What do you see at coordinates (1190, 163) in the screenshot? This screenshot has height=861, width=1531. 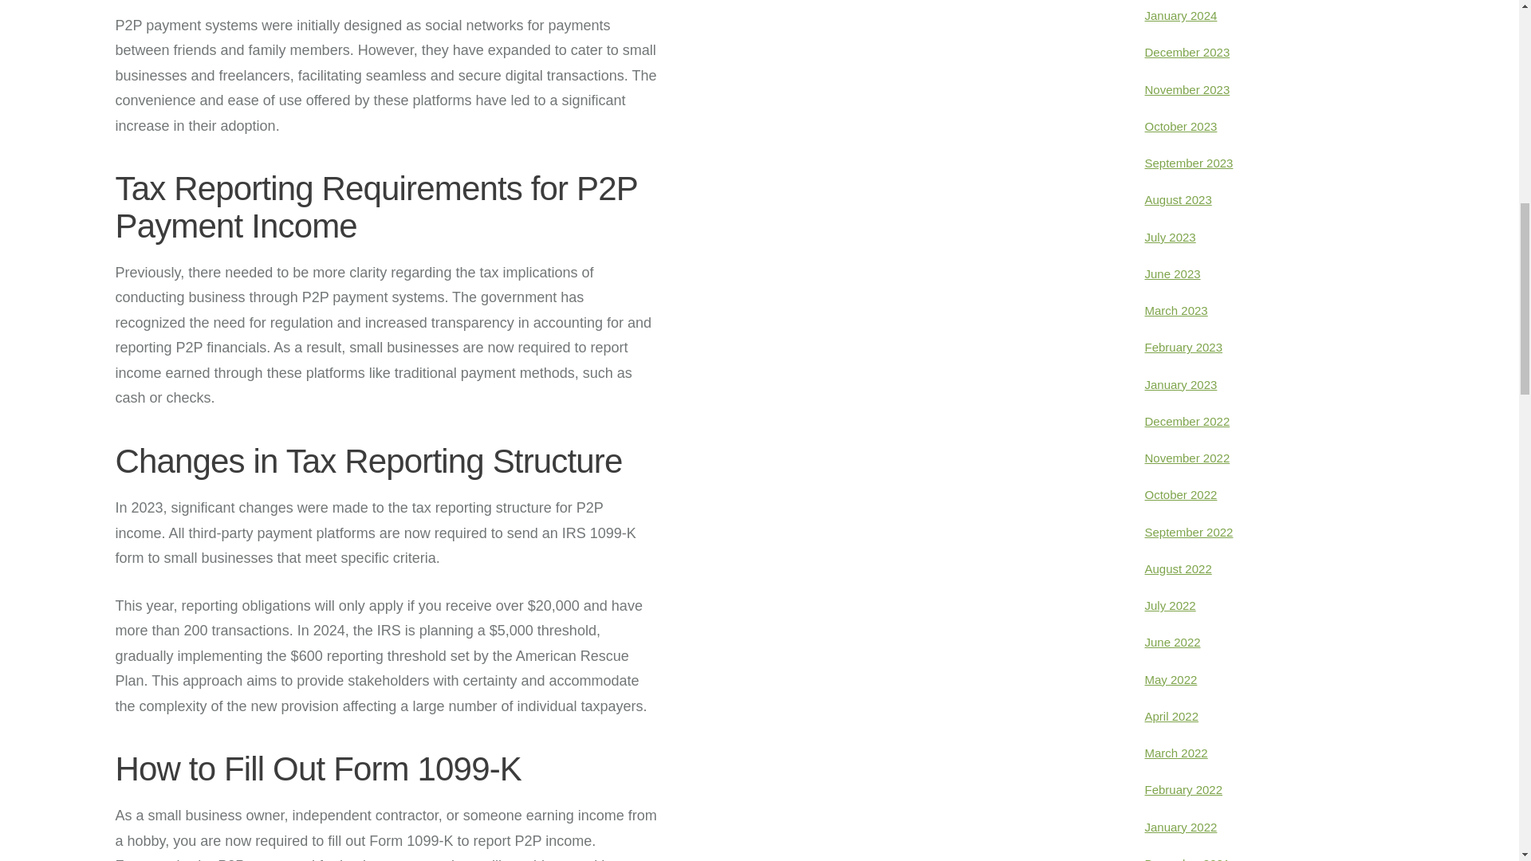 I see `September 2023` at bounding box center [1190, 163].